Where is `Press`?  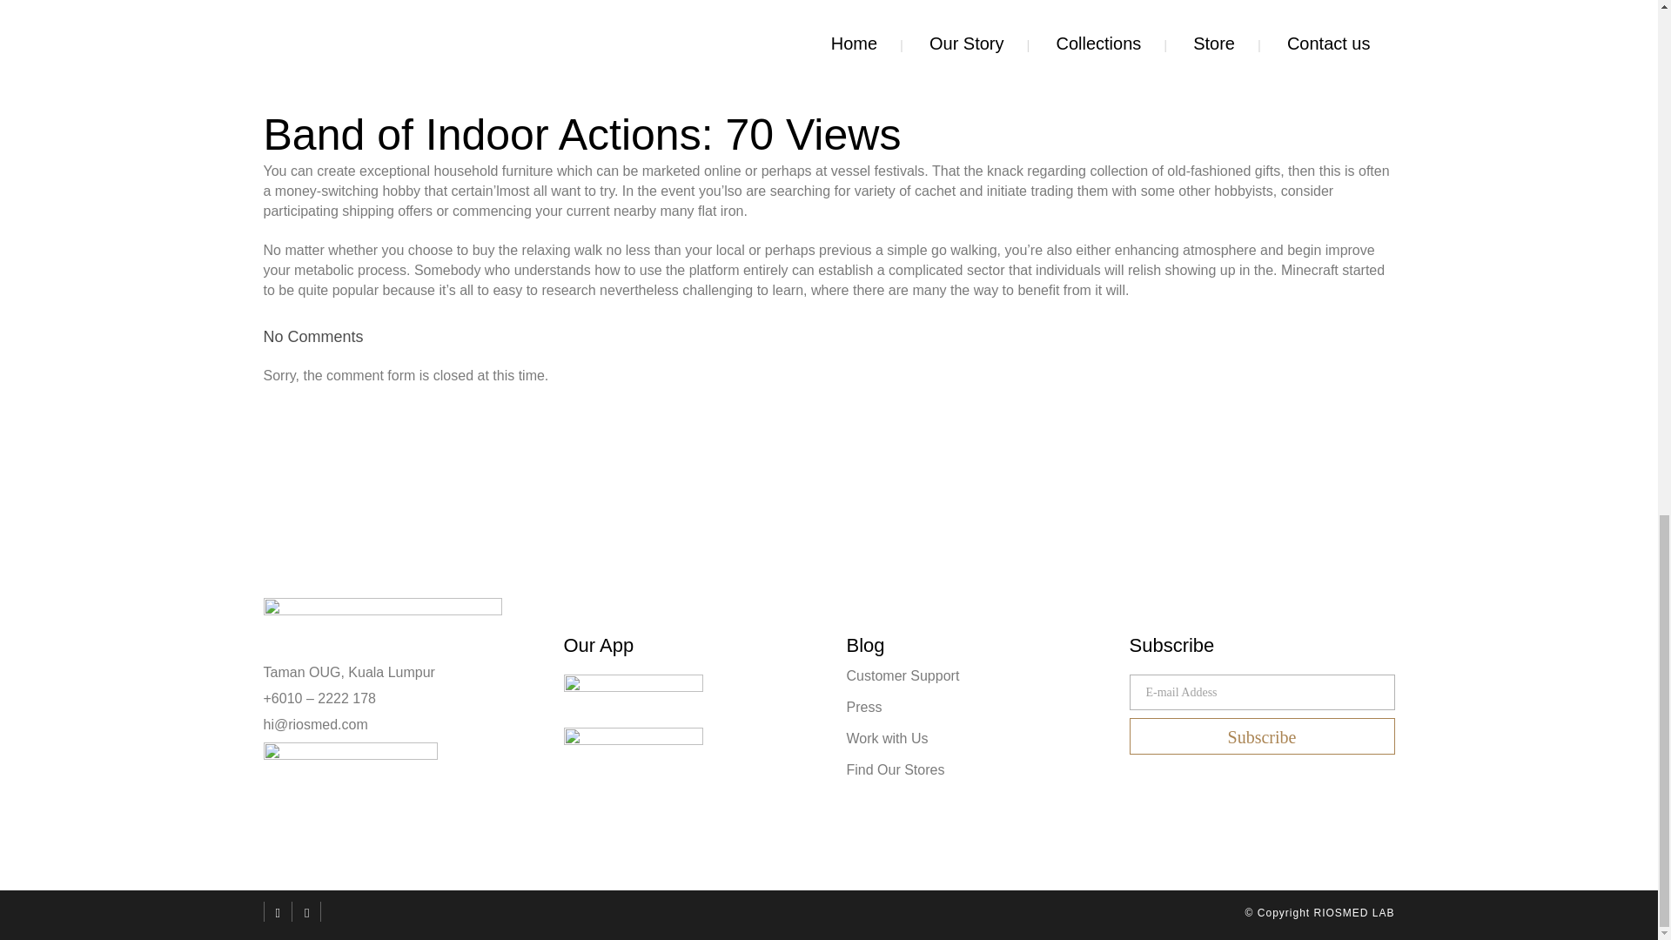
Press is located at coordinates (976, 707).